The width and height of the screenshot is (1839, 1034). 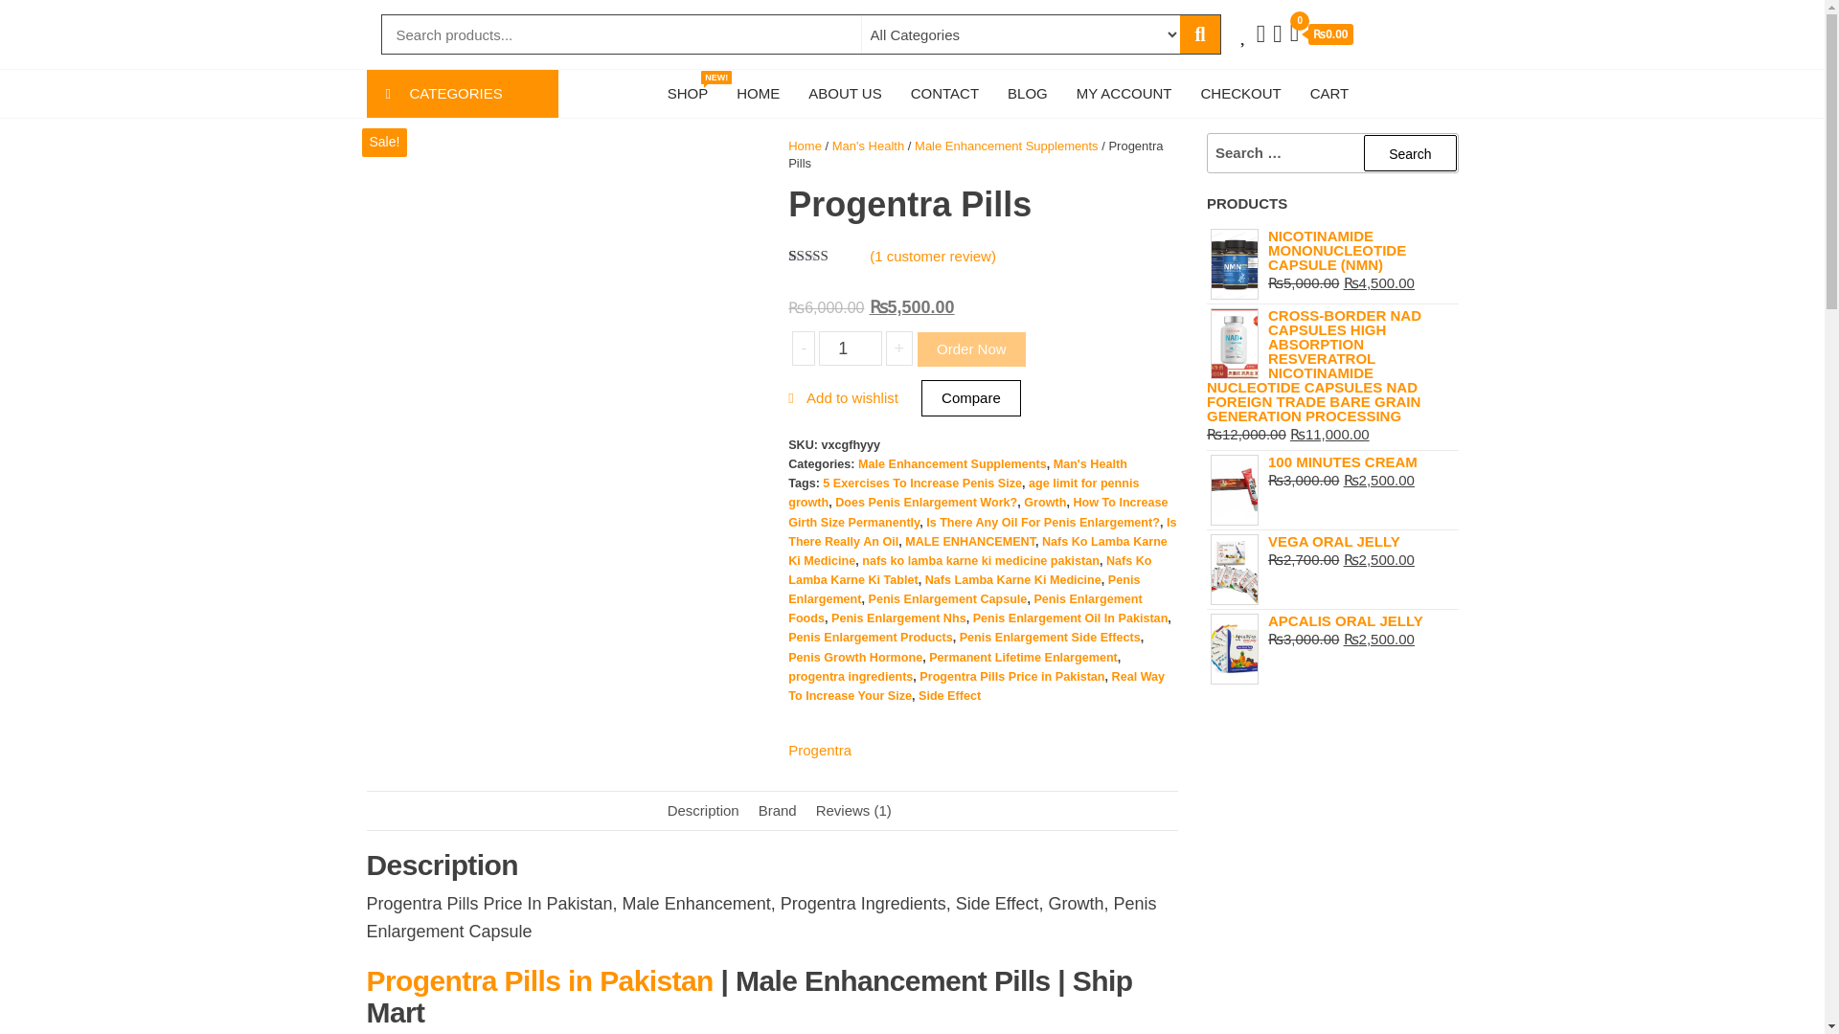 What do you see at coordinates (462, 94) in the screenshot?
I see `1` at bounding box center [462, 94].